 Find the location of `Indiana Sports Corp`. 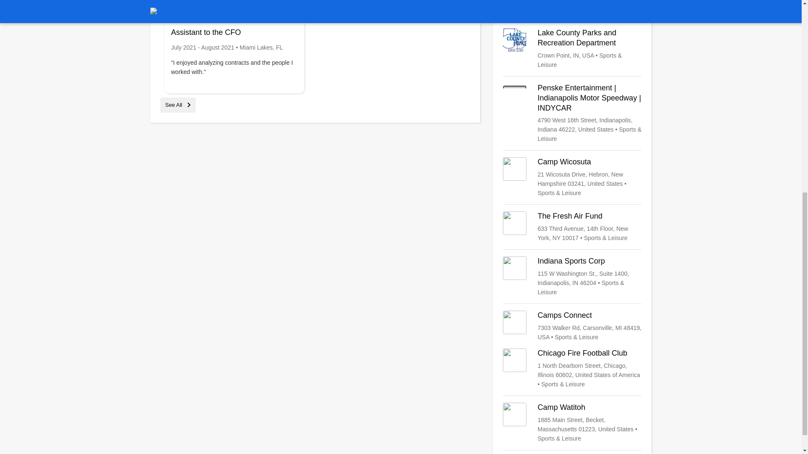

Indiana Sports Corp is located at coordinates (572, 277).